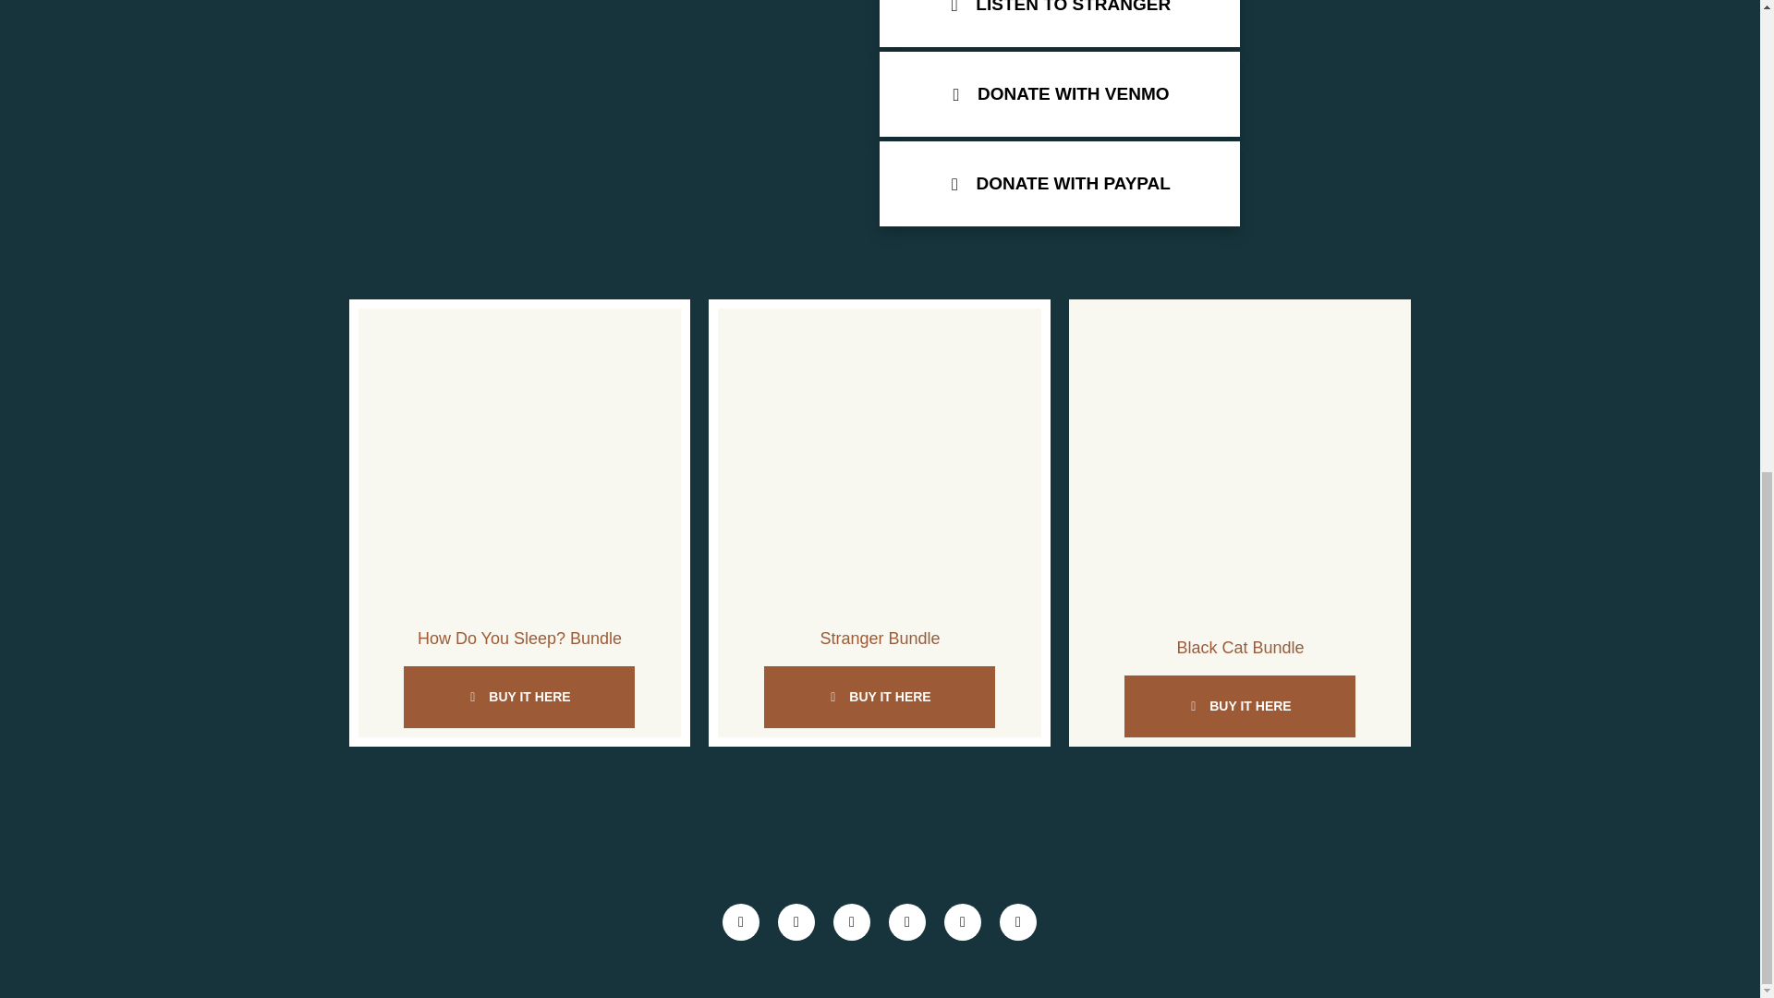 Image resolution: width=1774 pixels, height=998 pixels. Describe the element at coordinates (880, 697) in the screenshot. I see `BUY IT HERE` at that location.